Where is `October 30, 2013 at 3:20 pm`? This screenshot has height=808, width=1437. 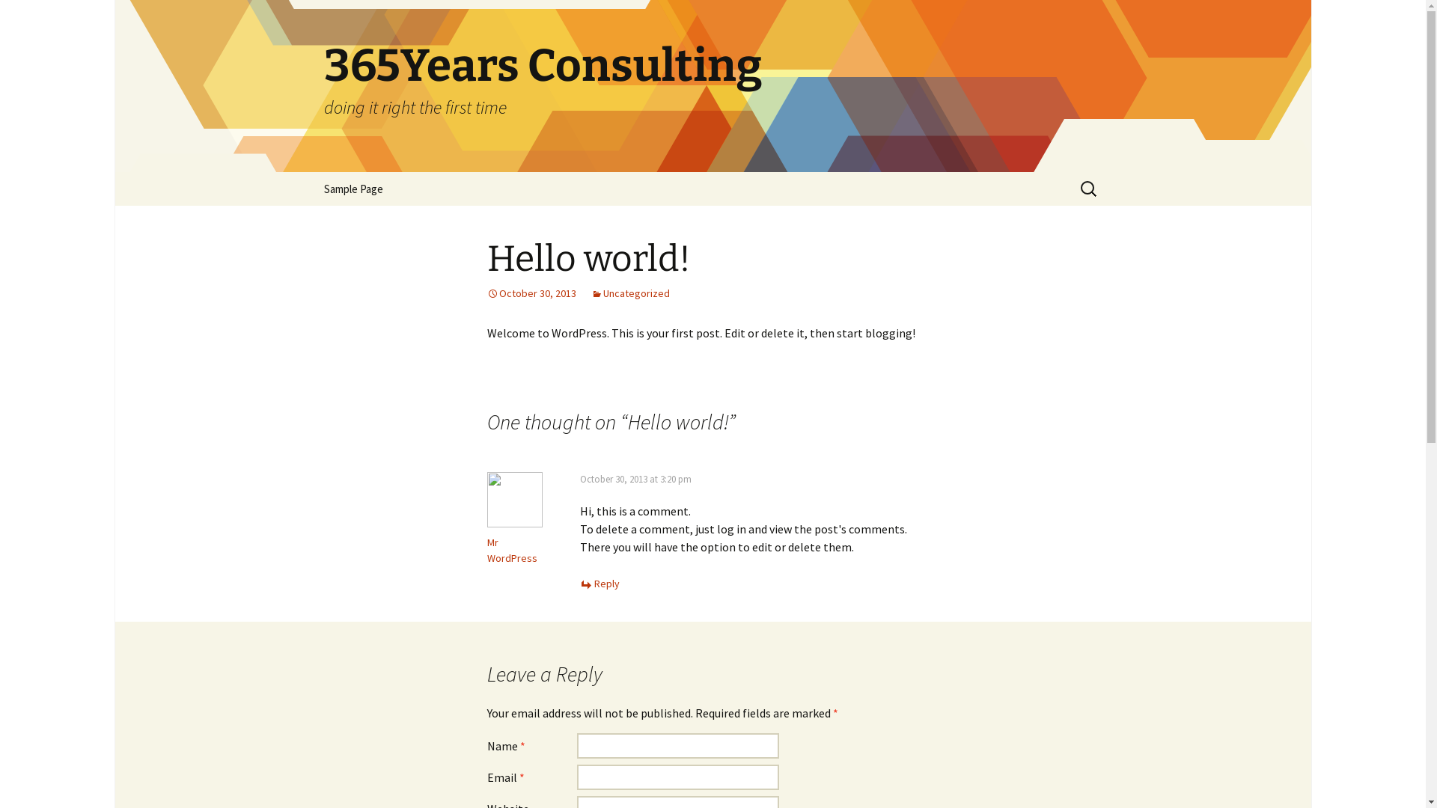
October 30, 2013 at 3:20 pm is located at coordinates (635, 479).